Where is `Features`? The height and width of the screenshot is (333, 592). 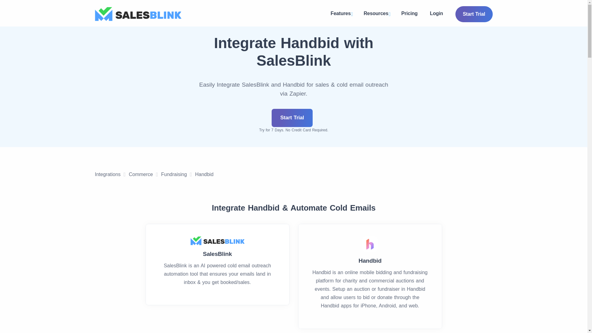 Features is located at coordinates (341, 14).